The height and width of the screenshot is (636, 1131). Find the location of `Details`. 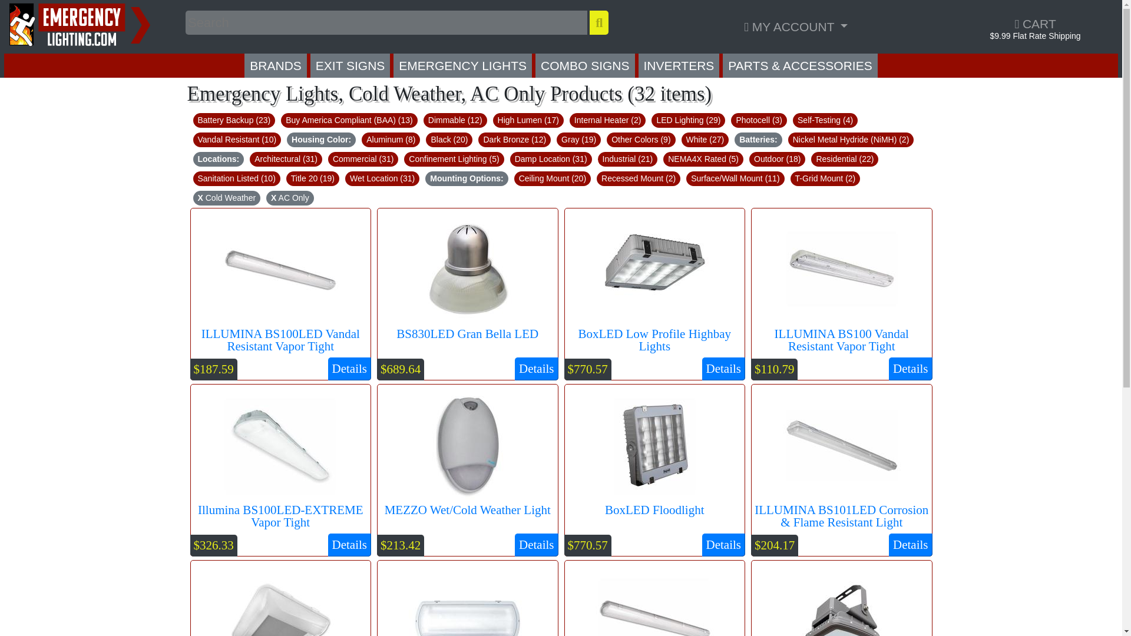

Details is located at coordinates (911, 368).